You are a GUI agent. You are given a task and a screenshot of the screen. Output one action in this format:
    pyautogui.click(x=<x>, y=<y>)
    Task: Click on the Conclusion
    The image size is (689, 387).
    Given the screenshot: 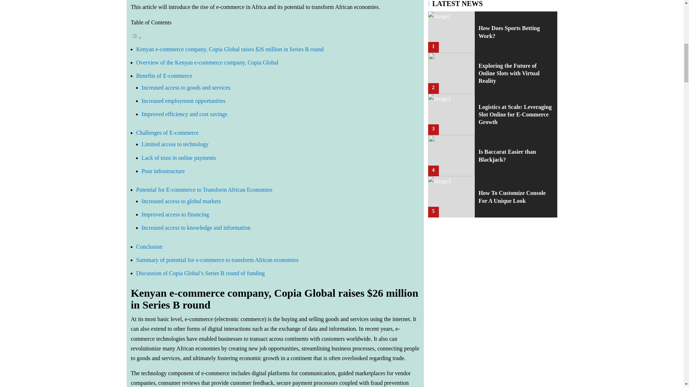 What is the action you would take?
    pyautogui.click(x=149, y=247)
    